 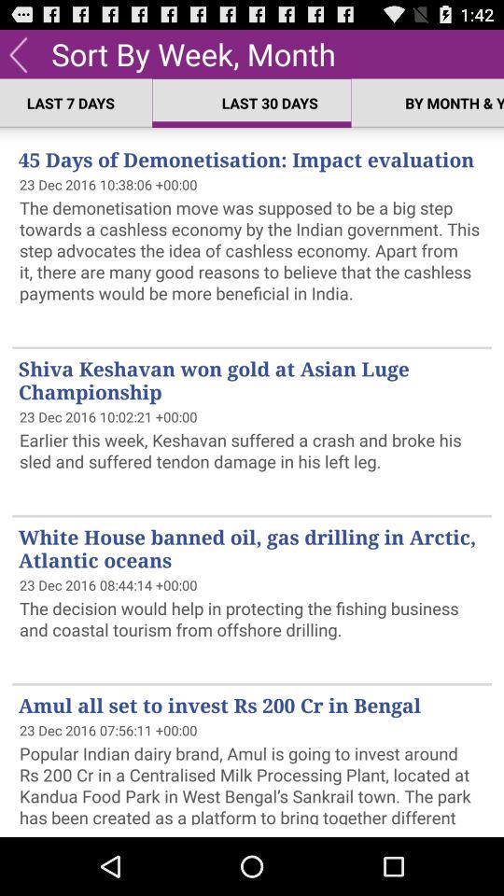 What do you see at coordinates (19, 54) in the screenshot?
I see `go back` at bounding box center [19, 54].